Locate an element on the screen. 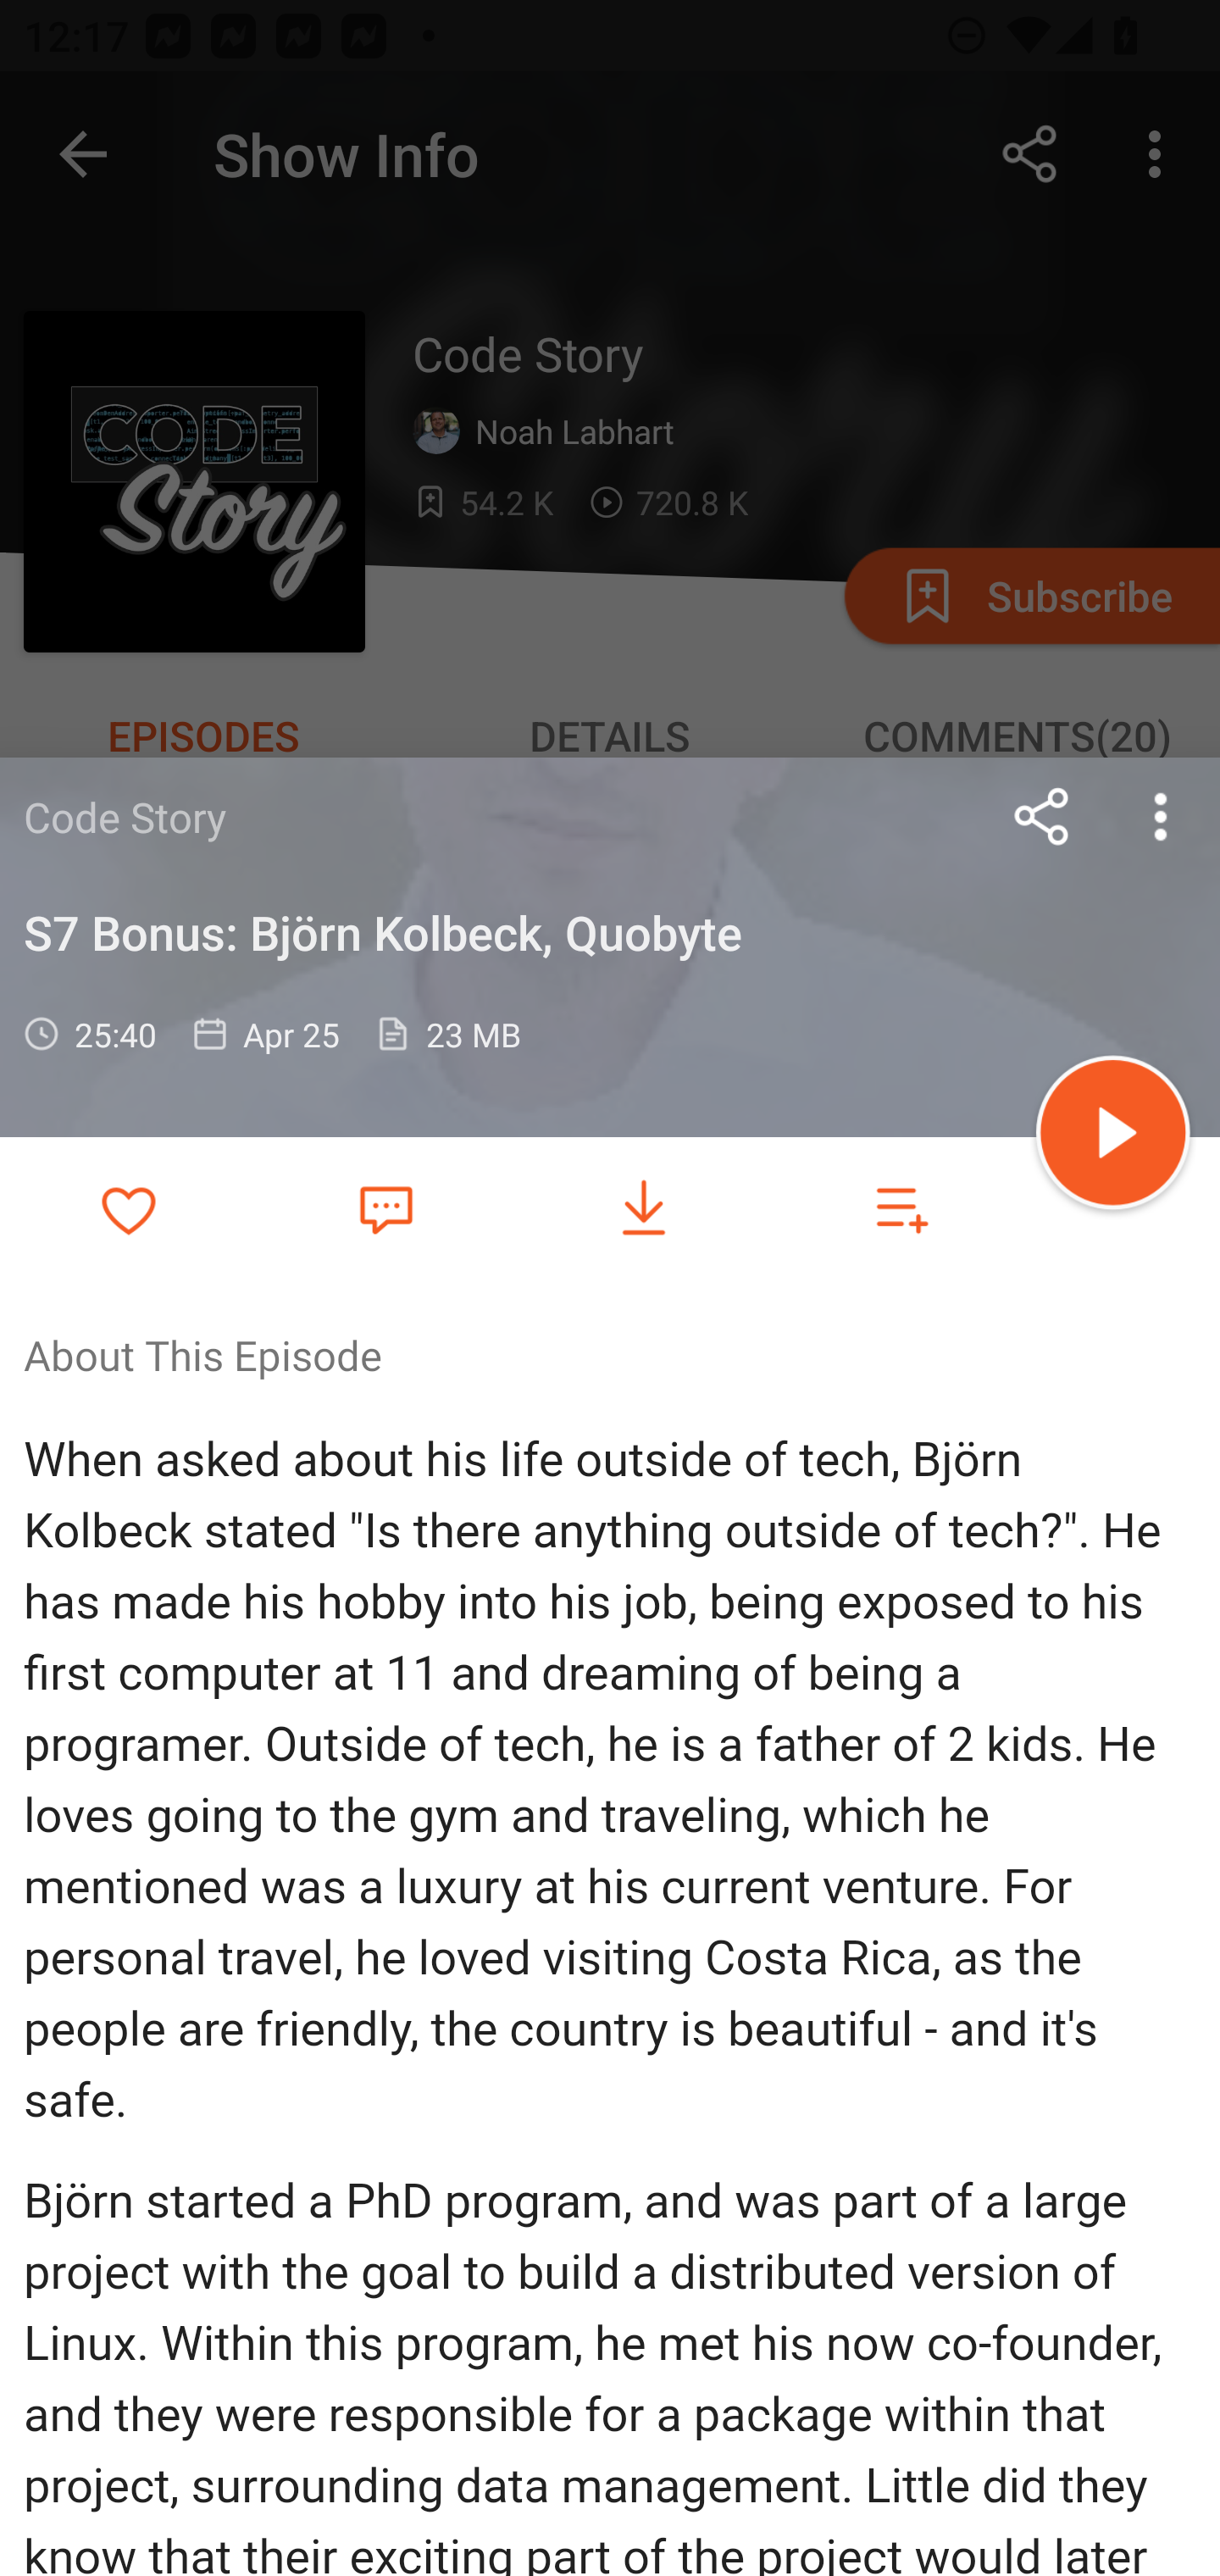 The height and width of the screenshot is (2576, 1220). more options is located at coordinates (1161, 816).